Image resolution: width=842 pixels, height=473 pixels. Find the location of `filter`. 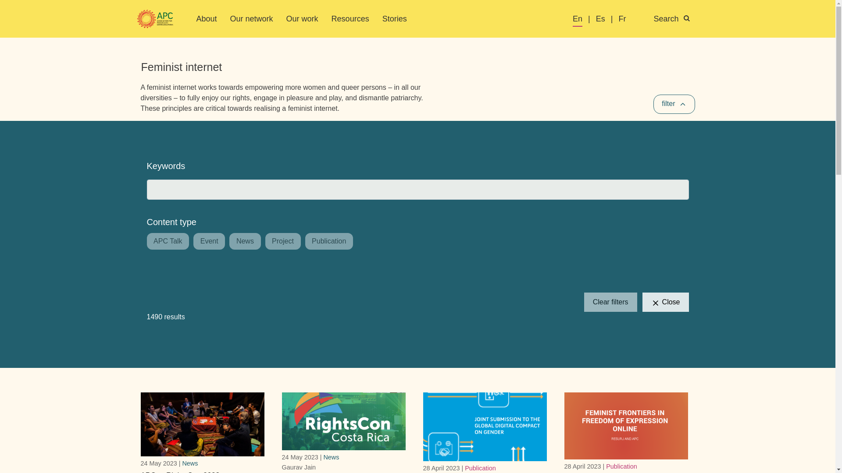

filter is located at coordinates (674, 104).